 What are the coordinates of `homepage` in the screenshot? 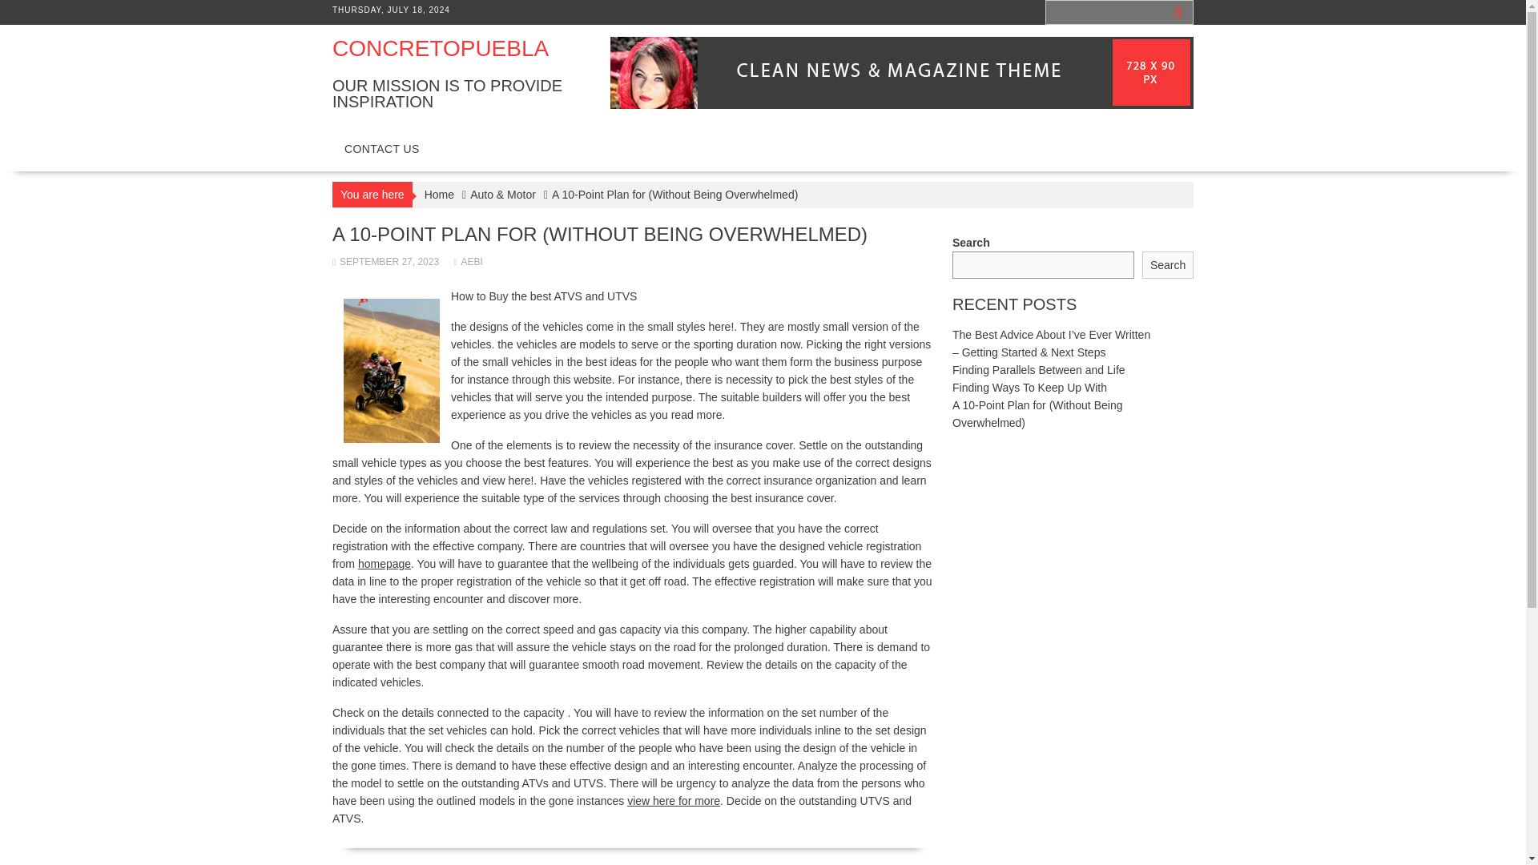 It's located at (384, 563).